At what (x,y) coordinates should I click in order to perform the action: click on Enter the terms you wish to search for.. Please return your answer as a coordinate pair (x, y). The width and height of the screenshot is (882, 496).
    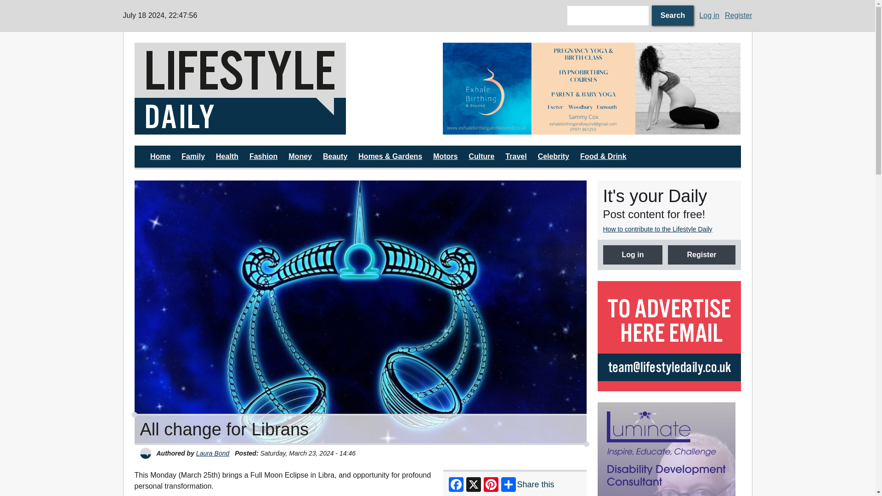
    Looking at the image, I should click on (608, 16).